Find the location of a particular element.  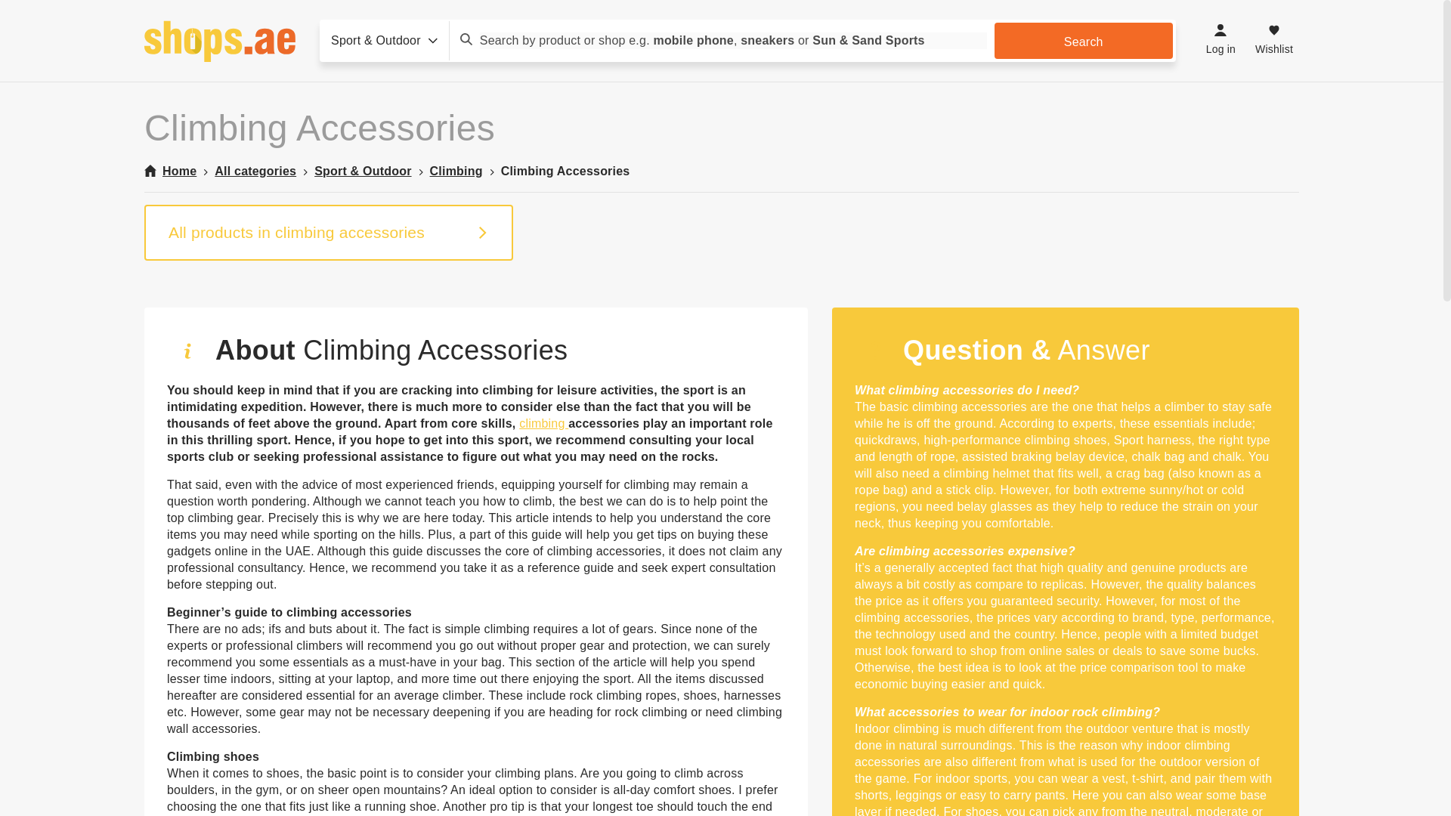

Home is located at coordinates (169, 171).